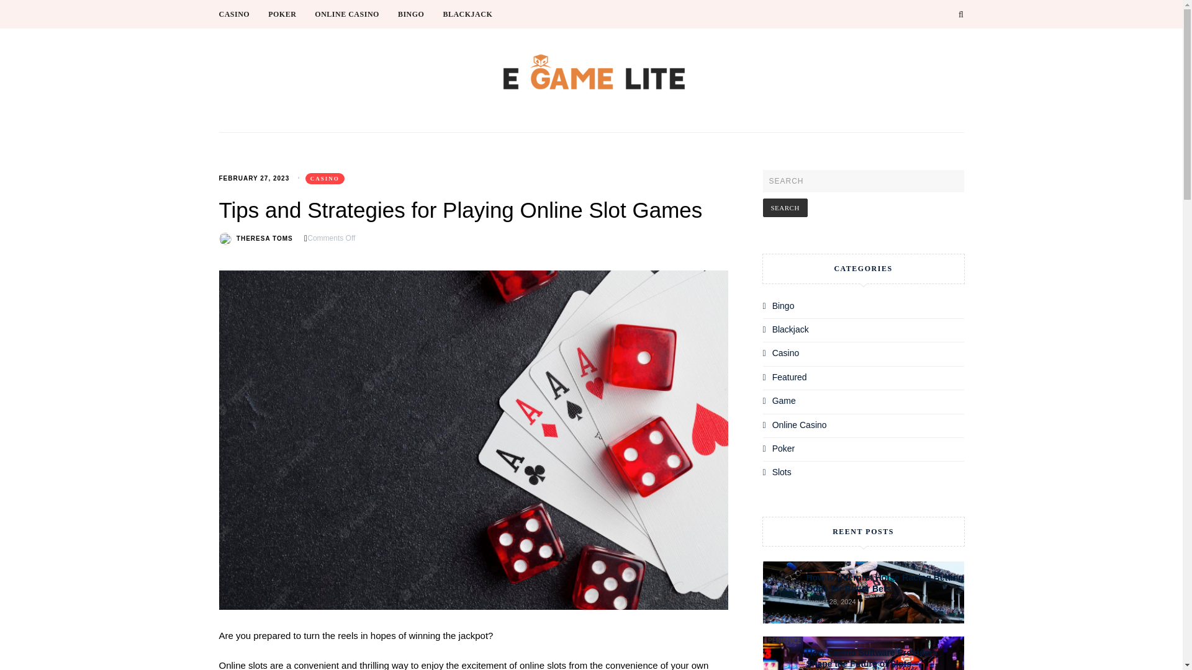  Describe the element at coordinates (783, 305) in the screenshot. I see `Bingo` at that location.